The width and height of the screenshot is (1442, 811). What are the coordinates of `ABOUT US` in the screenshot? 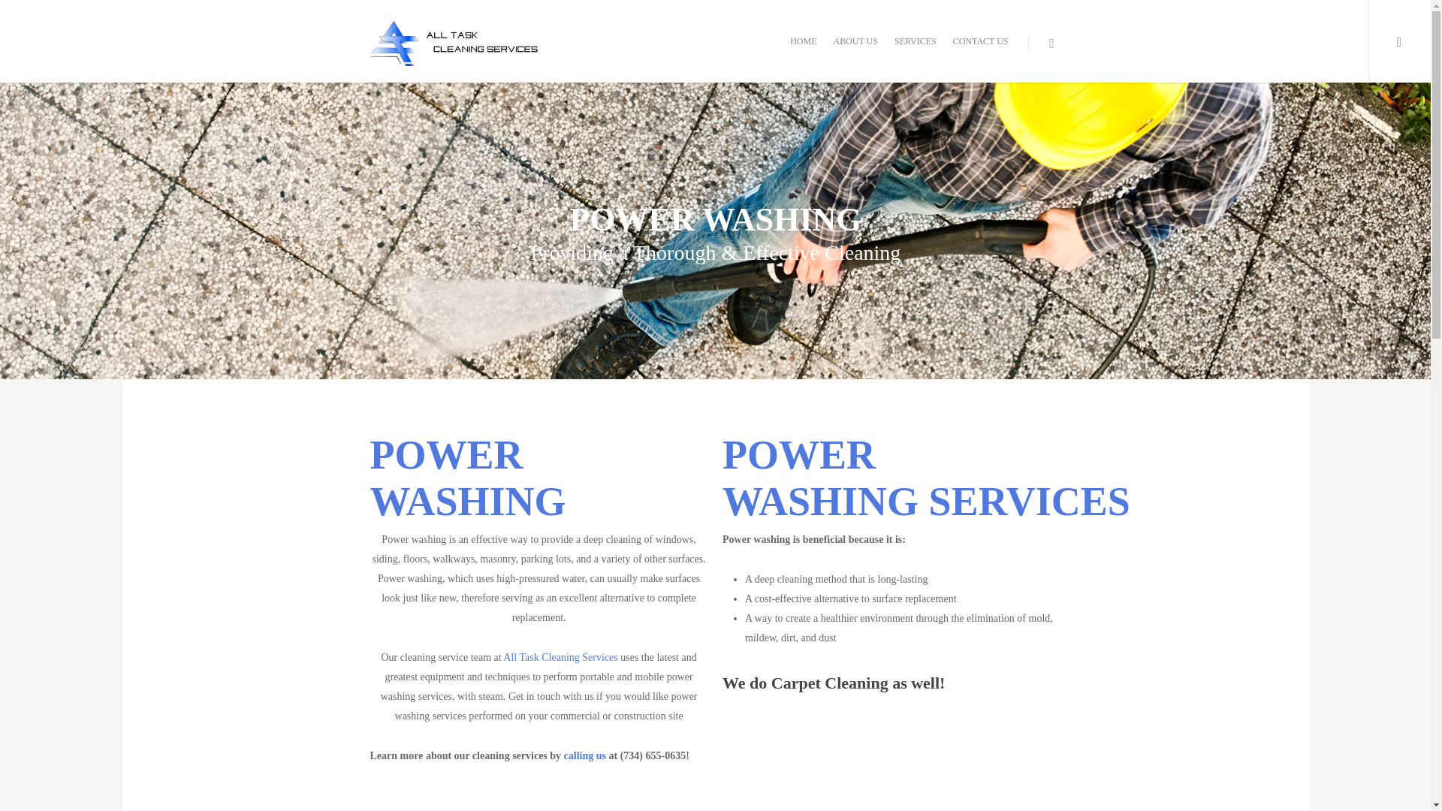 It's located at (855, 52).